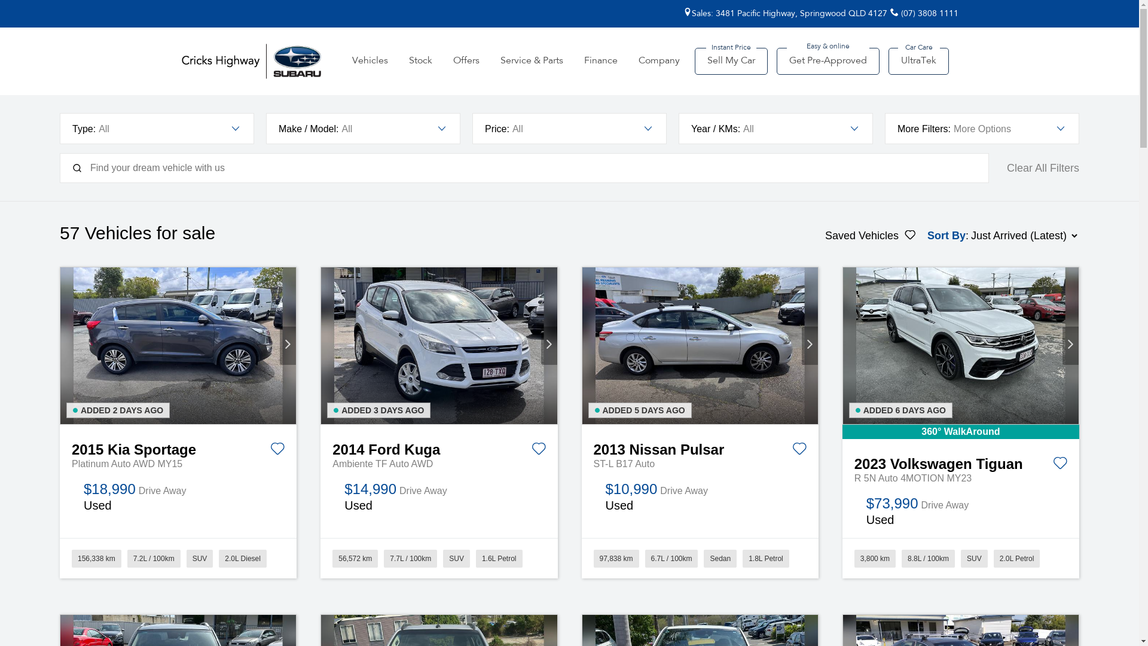  What do you see at coordinates (178, 498) in the screenshot?
I see `$18,990
Drive Away
Used` at bounding box center [178, 498].